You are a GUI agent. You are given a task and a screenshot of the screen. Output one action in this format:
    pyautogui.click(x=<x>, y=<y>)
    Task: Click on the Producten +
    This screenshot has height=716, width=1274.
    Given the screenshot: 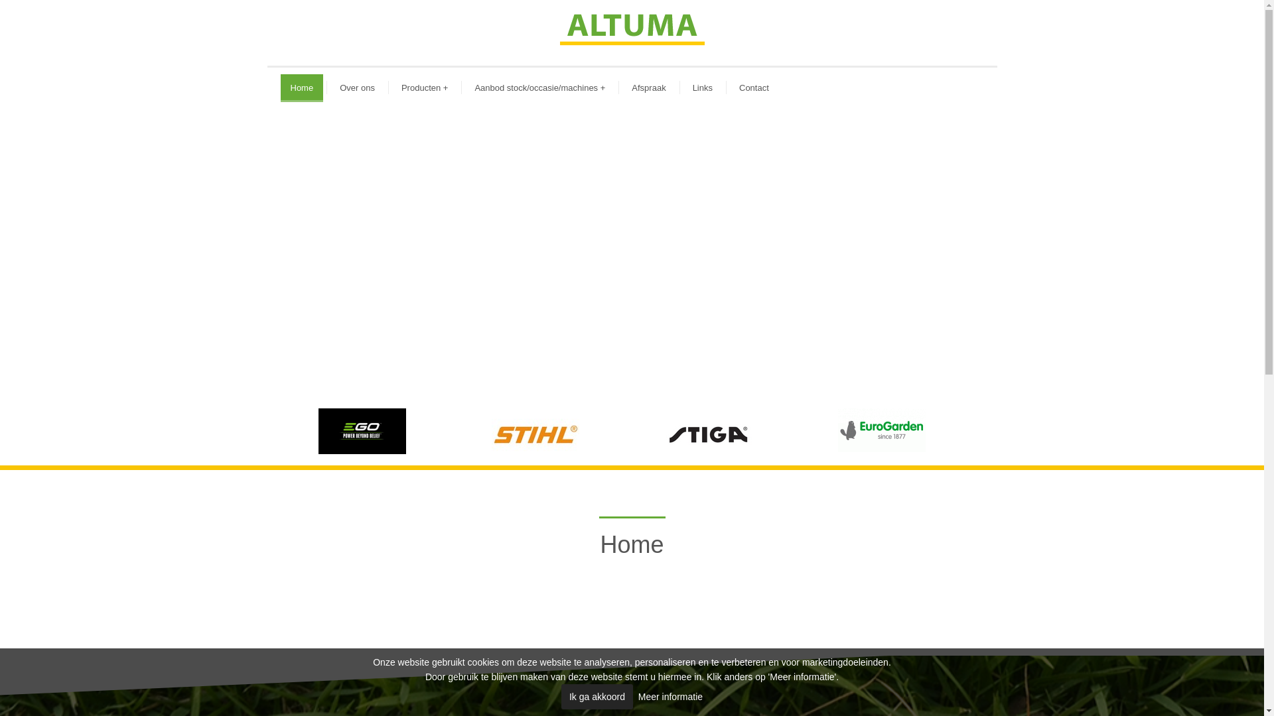 What is the action you would take?
    pyautogui.click(x=425, y=88)
    